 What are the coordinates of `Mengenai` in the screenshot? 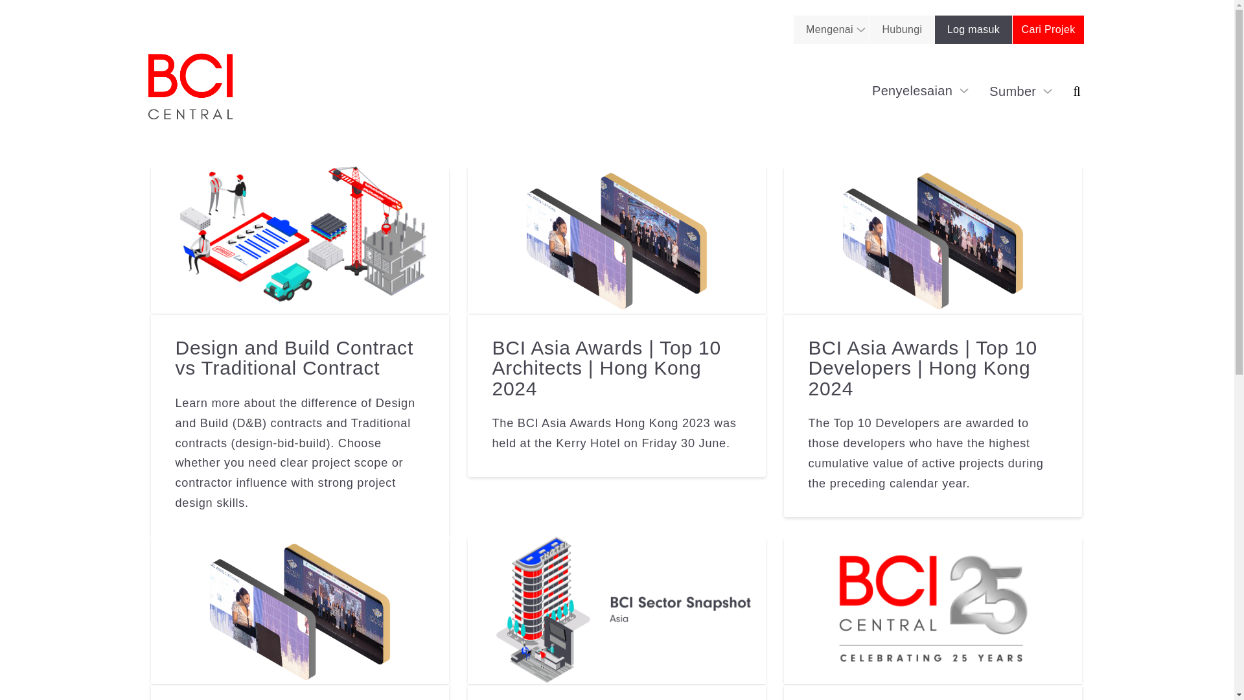 It's located at (829, 30).